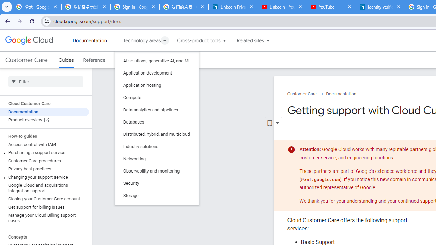 The width and height of the screenshot is (436, 245). Describe the element at coordinates (268, 40) in the screenshot. I see `Dropdown menu for Related sites` at that location.